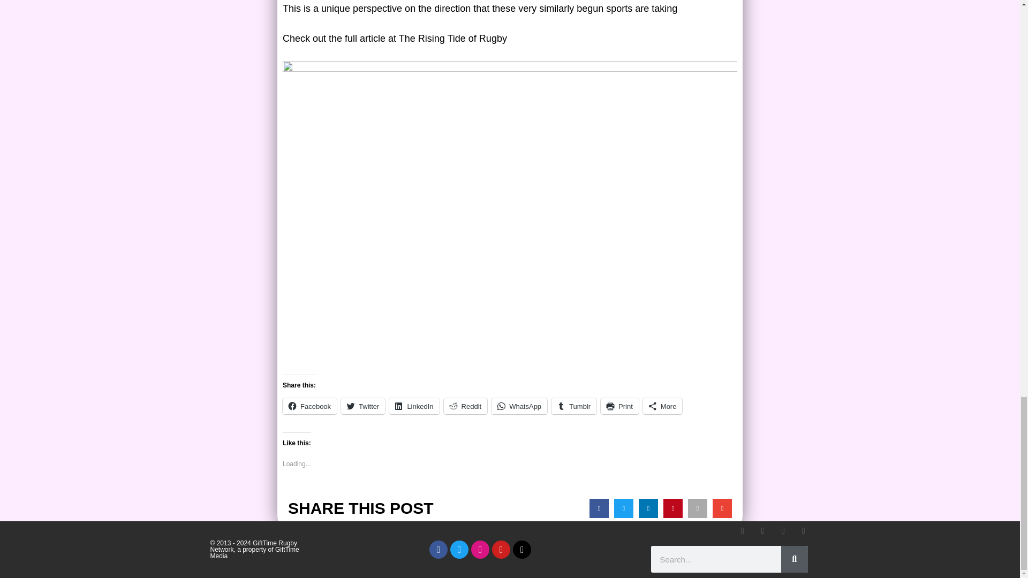 Image resolution: width=1028 pixels, height=578 pixels. Describe the element at coordinates (363, 406) in the screenshot. I see `Click to share on Twitter` at that location.